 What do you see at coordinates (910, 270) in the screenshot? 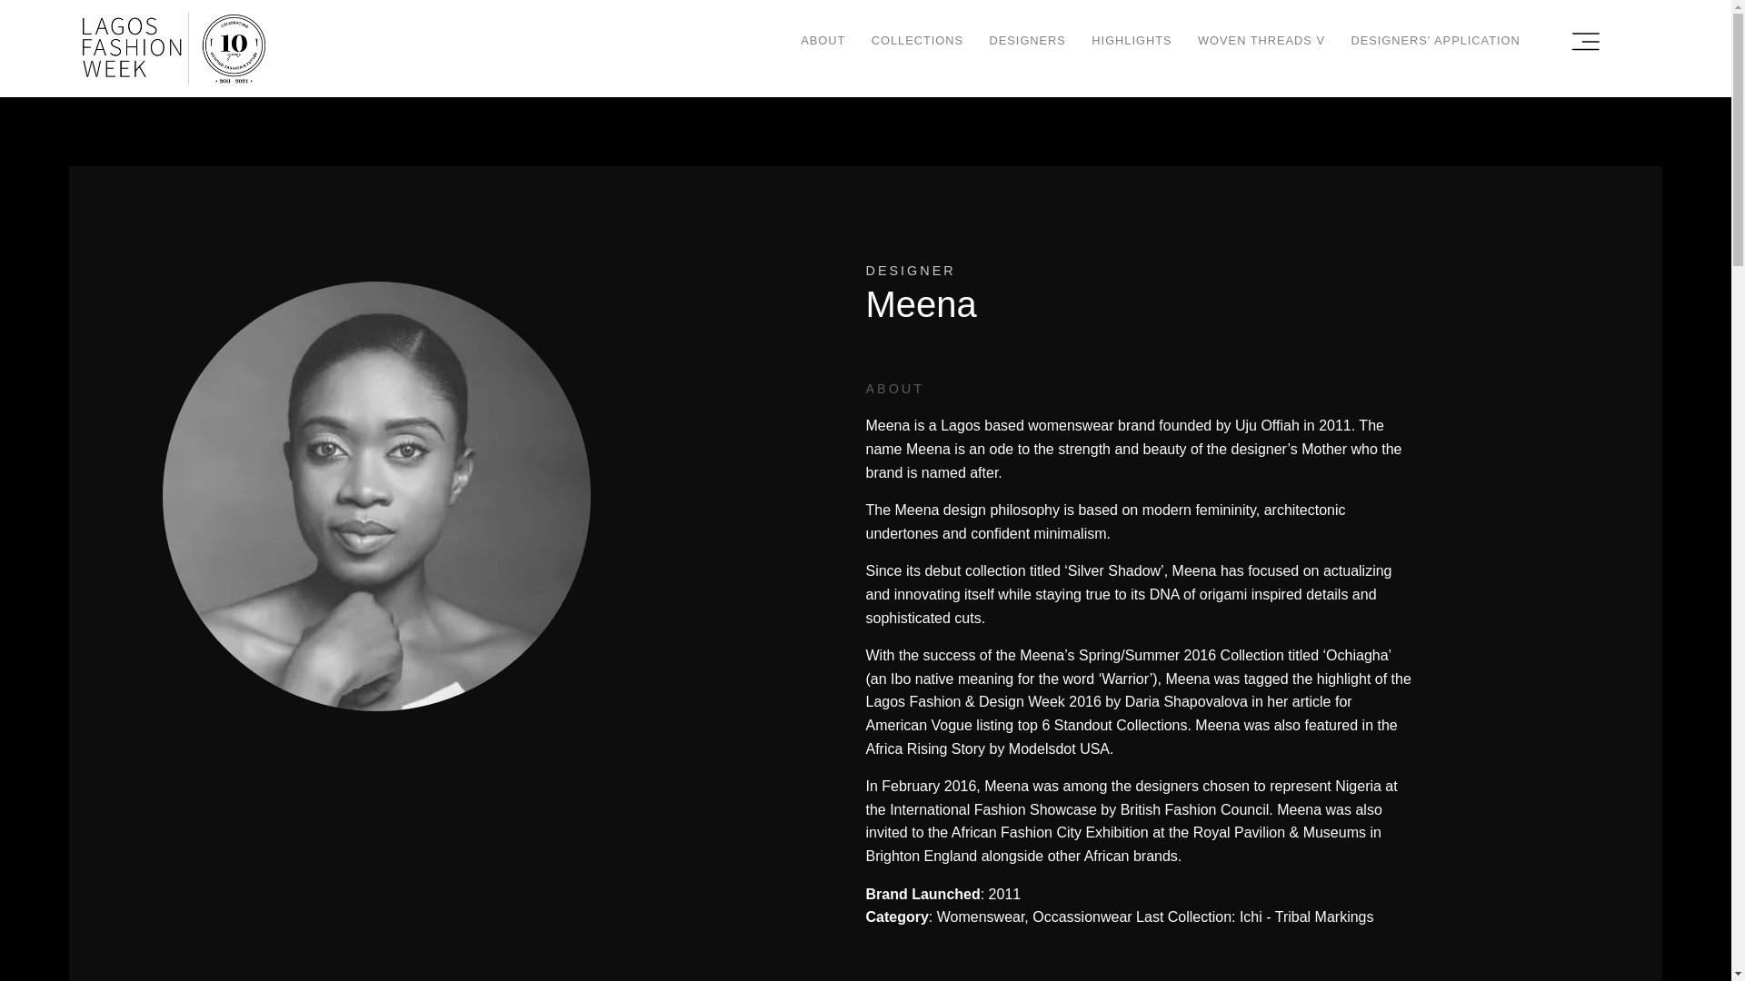
I see `DESIGNER` at bounding box center [910, 270].